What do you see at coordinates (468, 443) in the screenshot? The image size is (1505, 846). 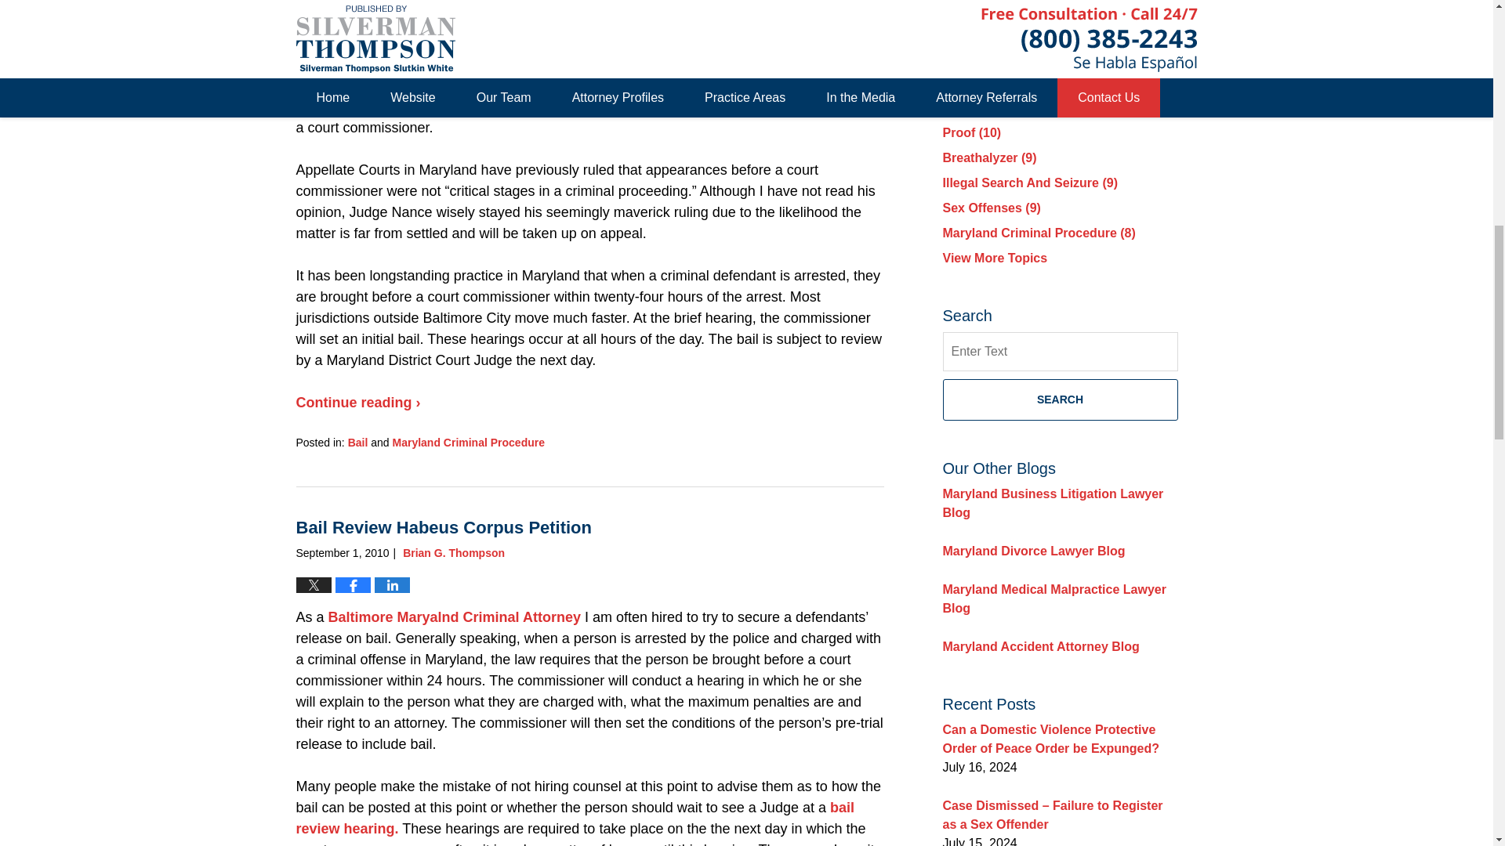 I see `View all posts in Maryland Criminal Procedure` at bounding box center [468, 443].